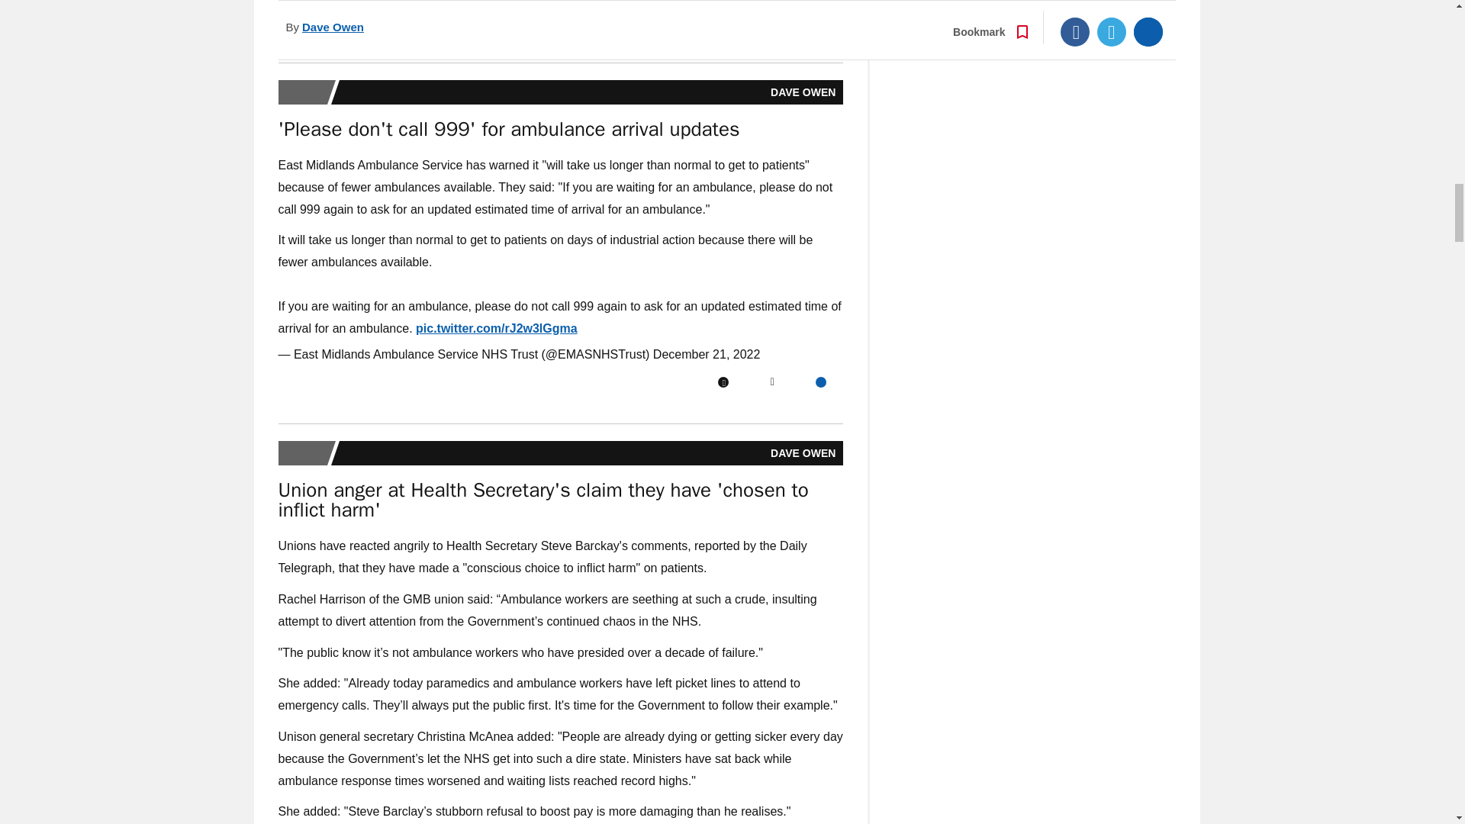 This screenshot has width=1465, height=824. Describe the element at coordinates (772, 21) in the screenshot. I see `Twitter` at that location.